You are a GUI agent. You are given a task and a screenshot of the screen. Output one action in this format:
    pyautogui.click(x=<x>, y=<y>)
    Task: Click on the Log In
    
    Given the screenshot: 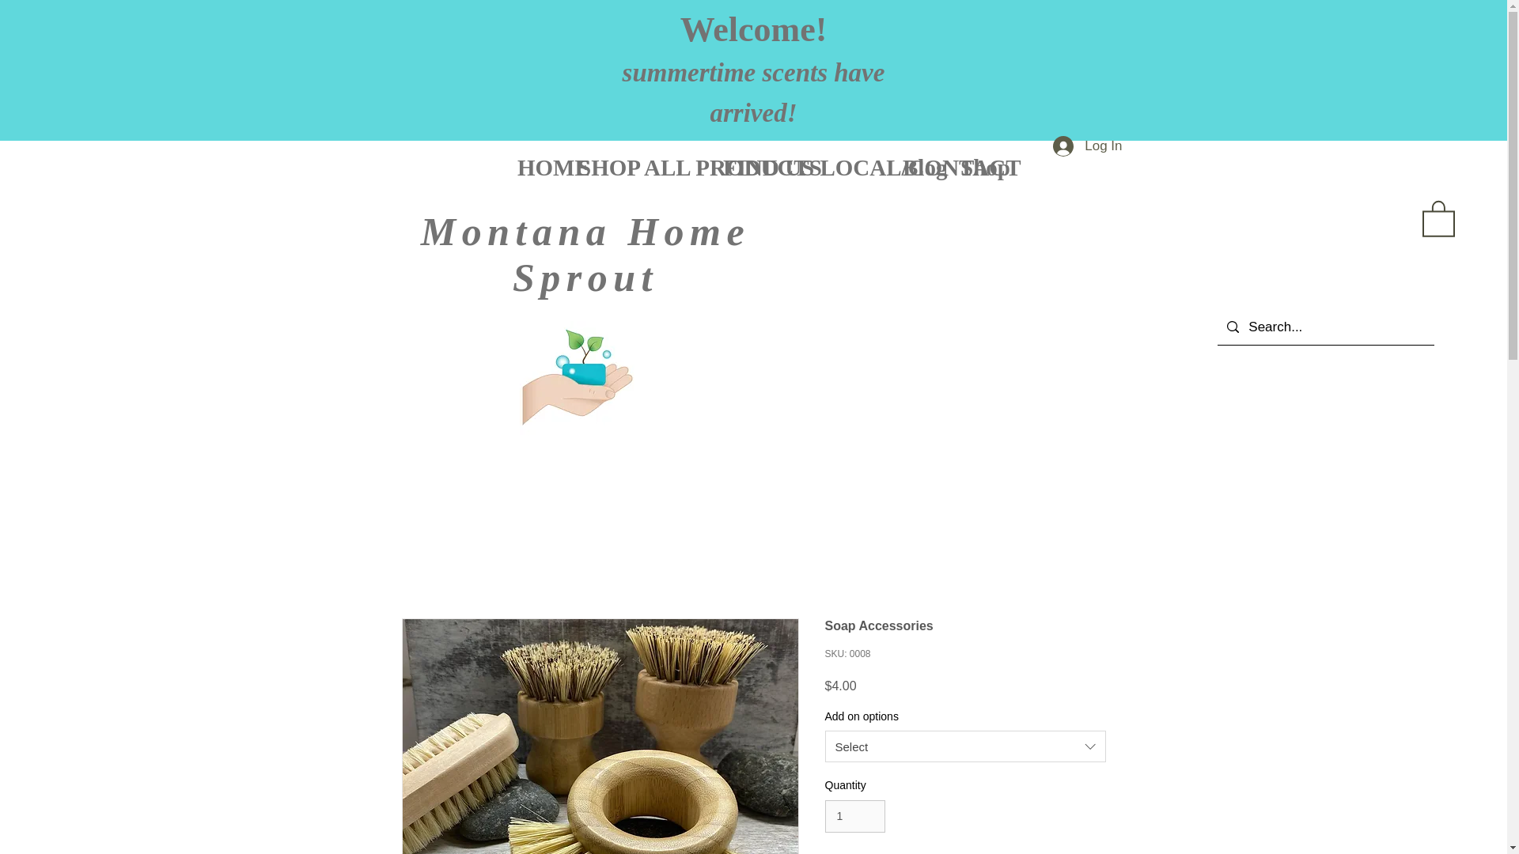 What is the action you would take?
    pyautogui.click(x=1087, y=146)
    